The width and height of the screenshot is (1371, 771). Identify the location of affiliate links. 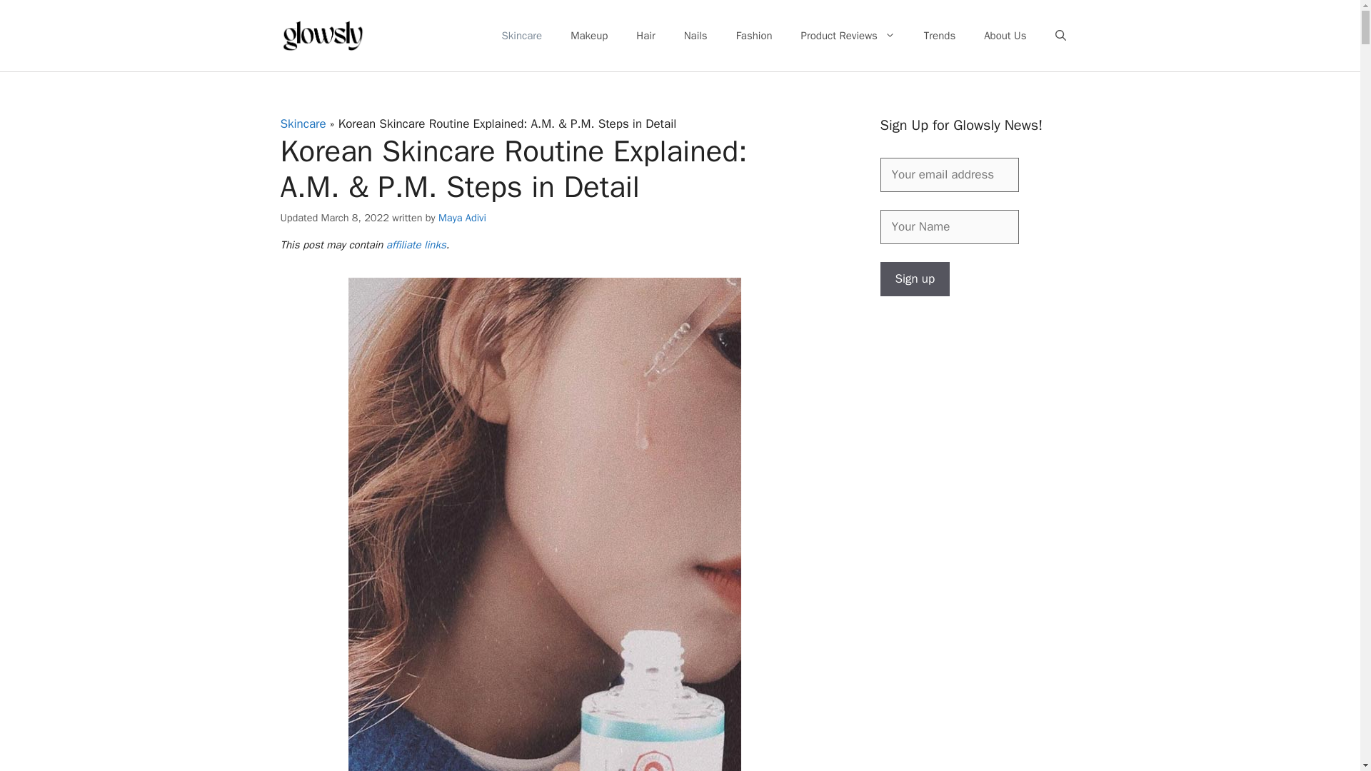
(416, 244).